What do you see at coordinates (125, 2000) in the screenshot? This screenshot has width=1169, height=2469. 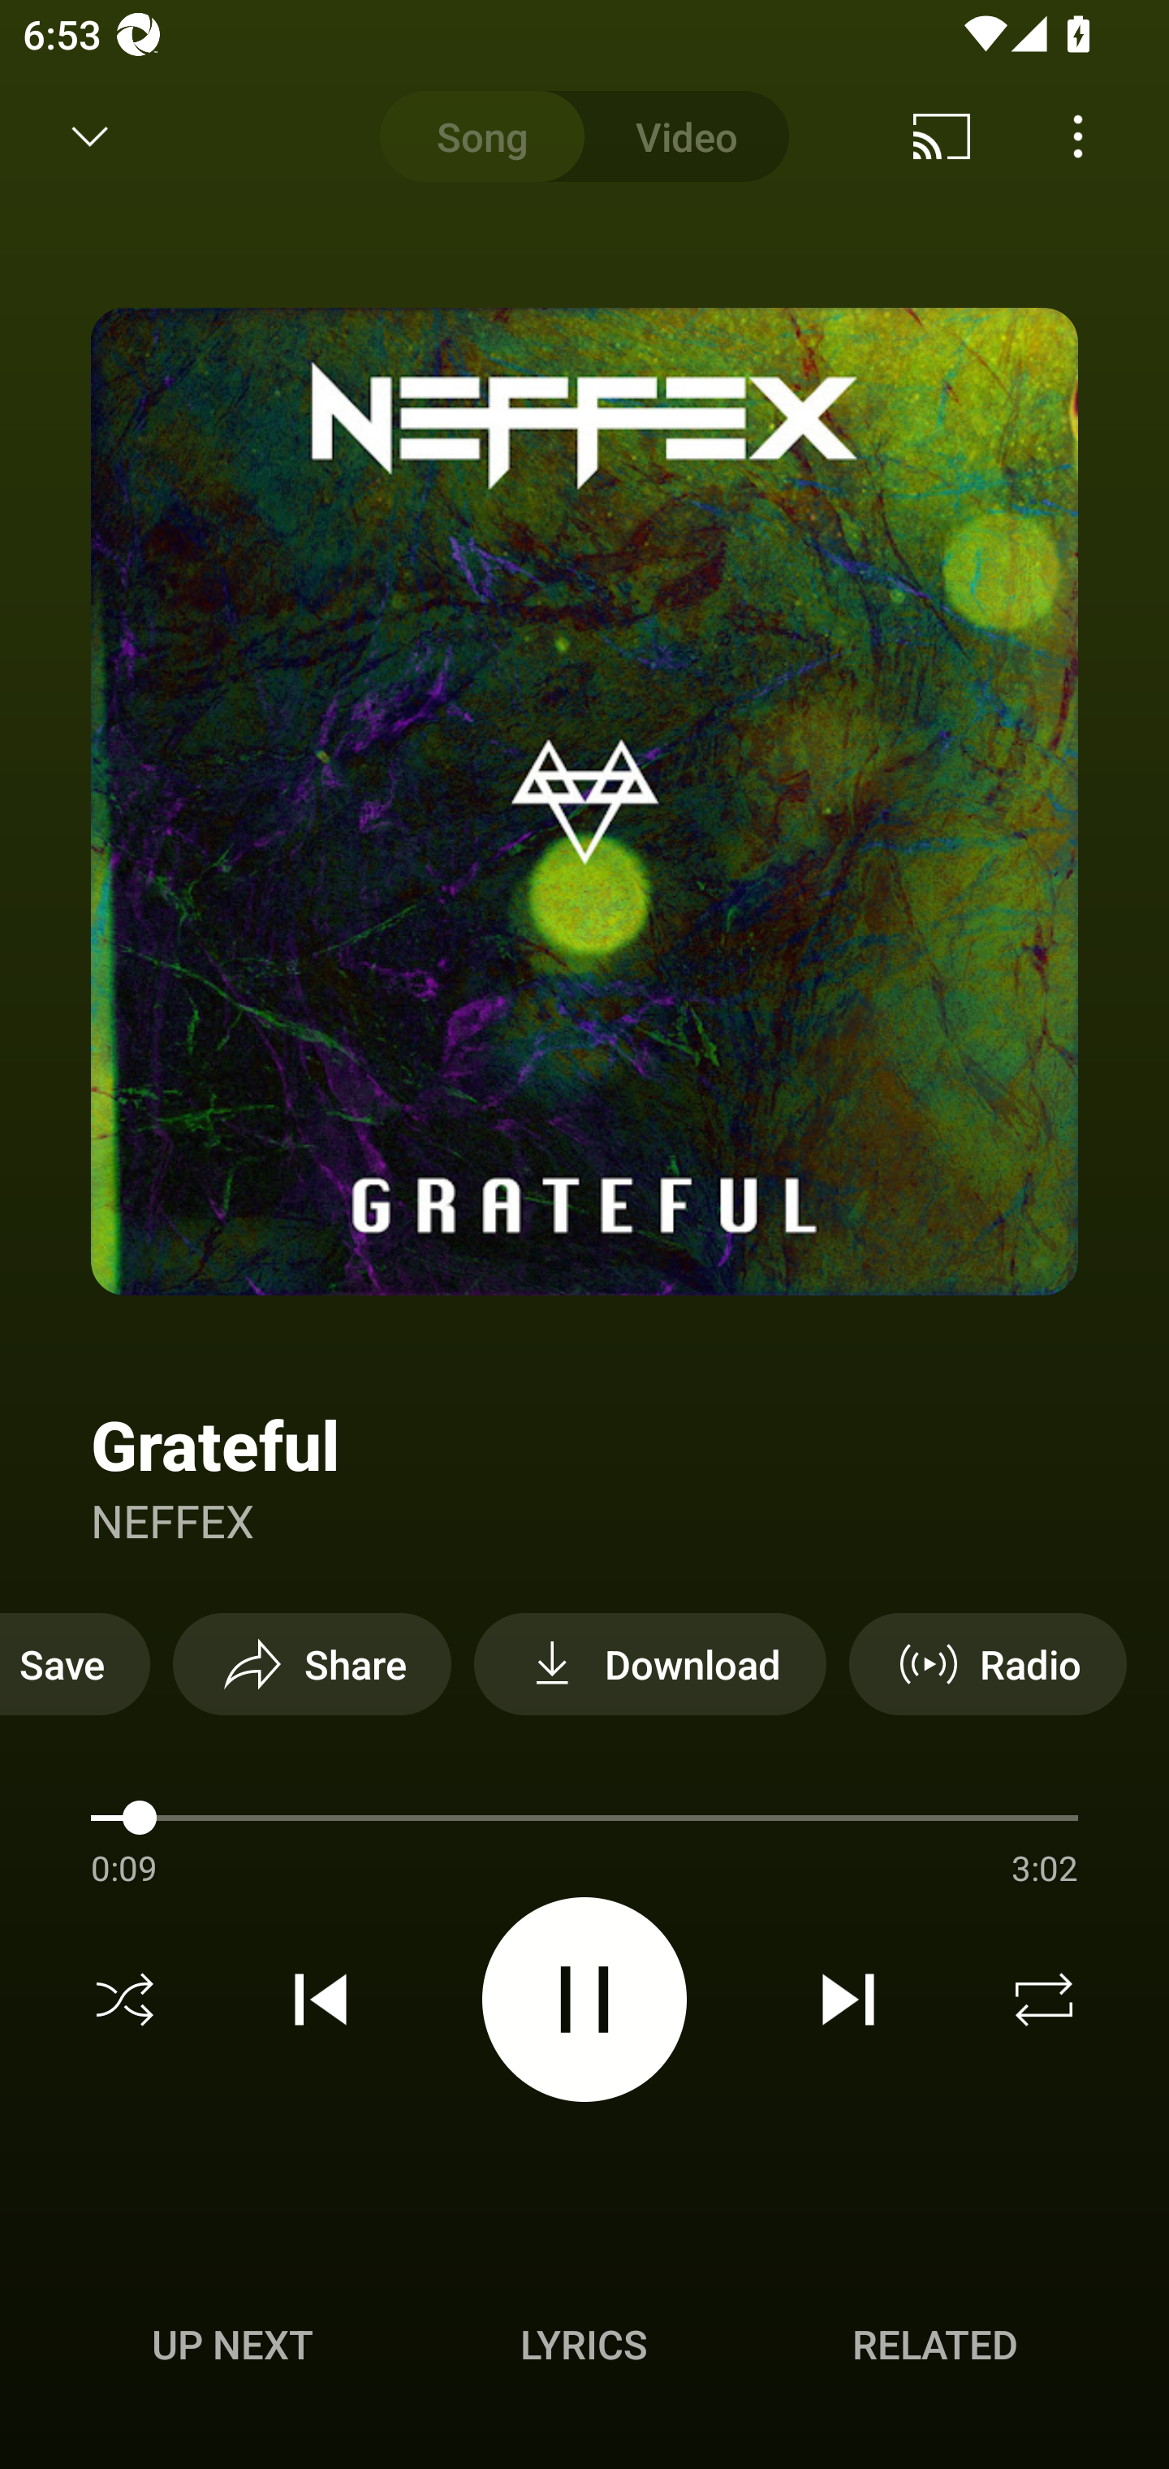 I see `Shuffle off` at bounding box center [125, 2000].